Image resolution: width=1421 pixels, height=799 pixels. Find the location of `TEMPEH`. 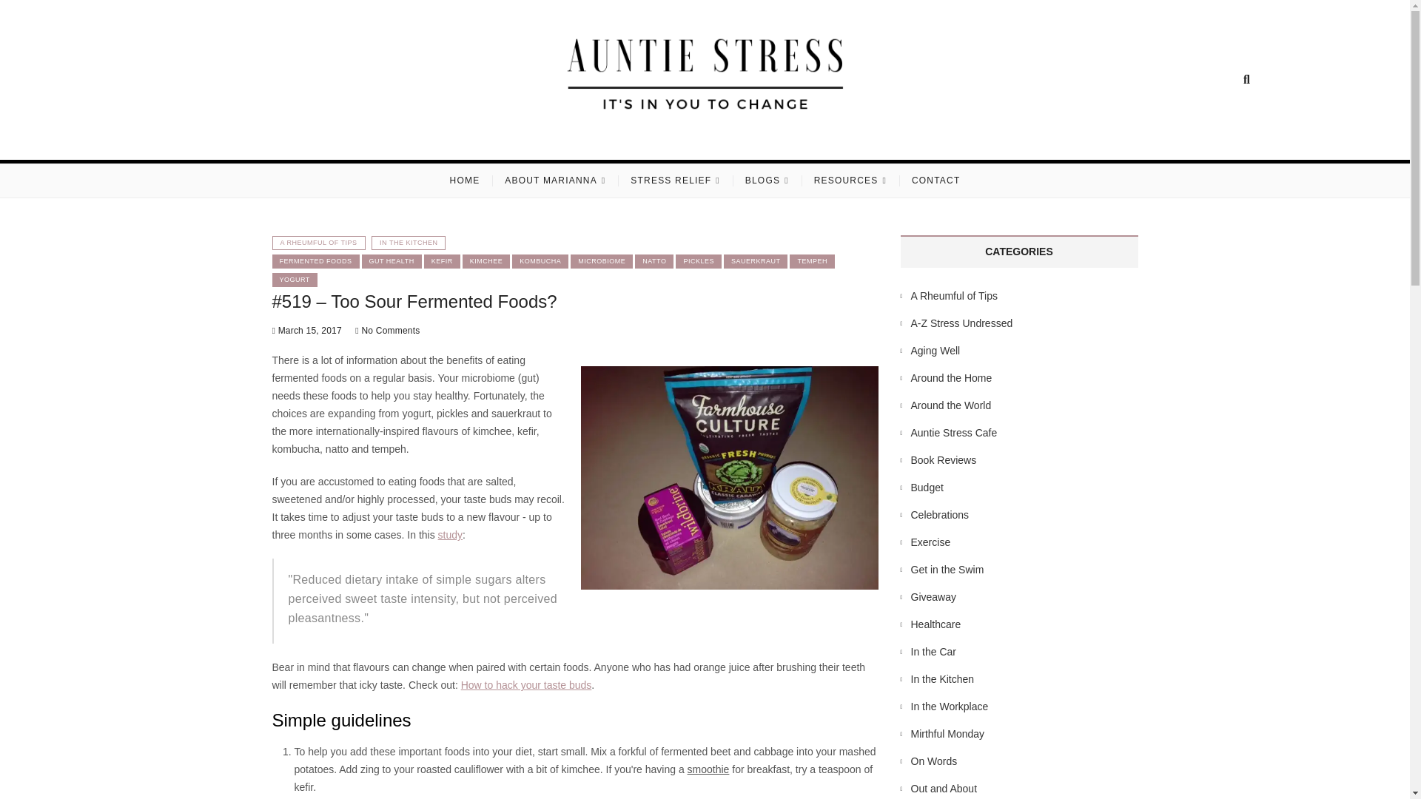

TEMPEH is located at coordinates (813, 261).